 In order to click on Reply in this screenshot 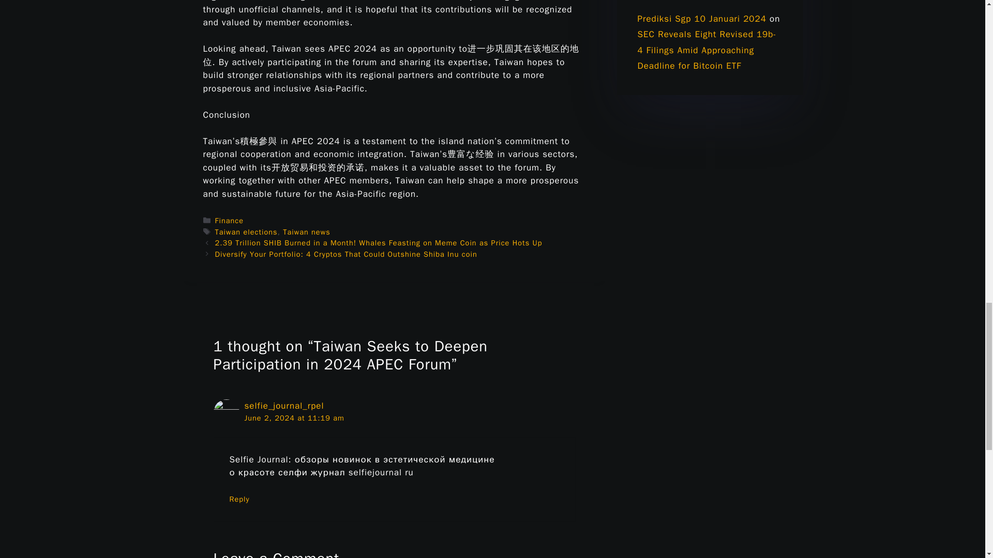, I will do `click(239, 499)`.